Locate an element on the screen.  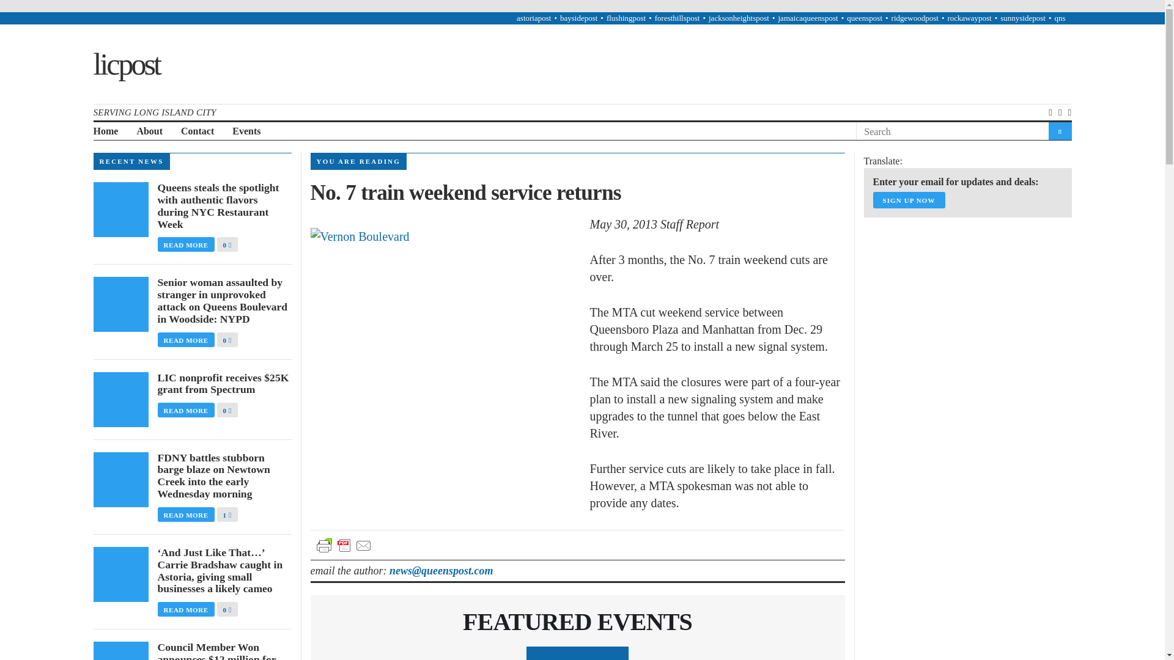
Events is located at coordinates (246, 131).